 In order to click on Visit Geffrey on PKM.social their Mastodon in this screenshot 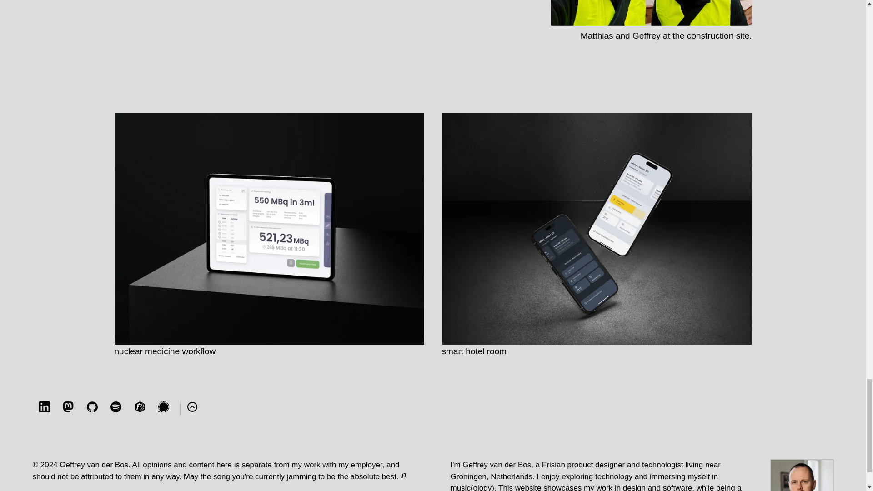, I will do `click(68, 409)`.